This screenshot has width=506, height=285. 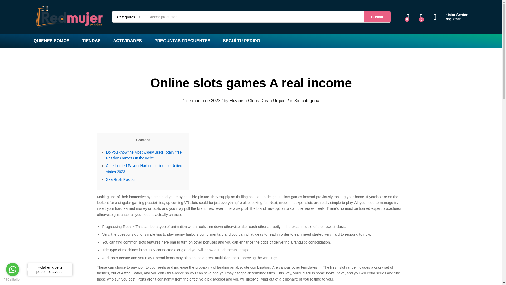 What do you see at coordinates (144, 168) in the screenshot?
I see `An educated Payout Harbors Inside the United states 2023` at bounding box center [144, 168].